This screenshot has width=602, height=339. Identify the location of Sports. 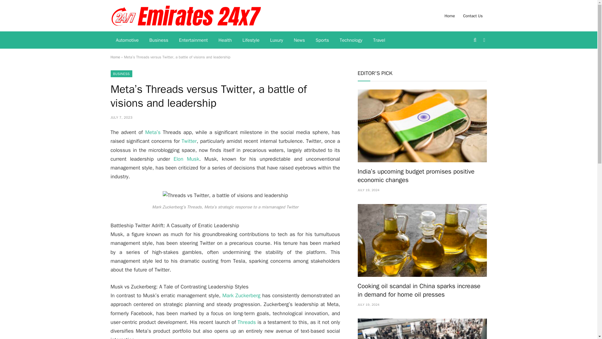
(322, 40).